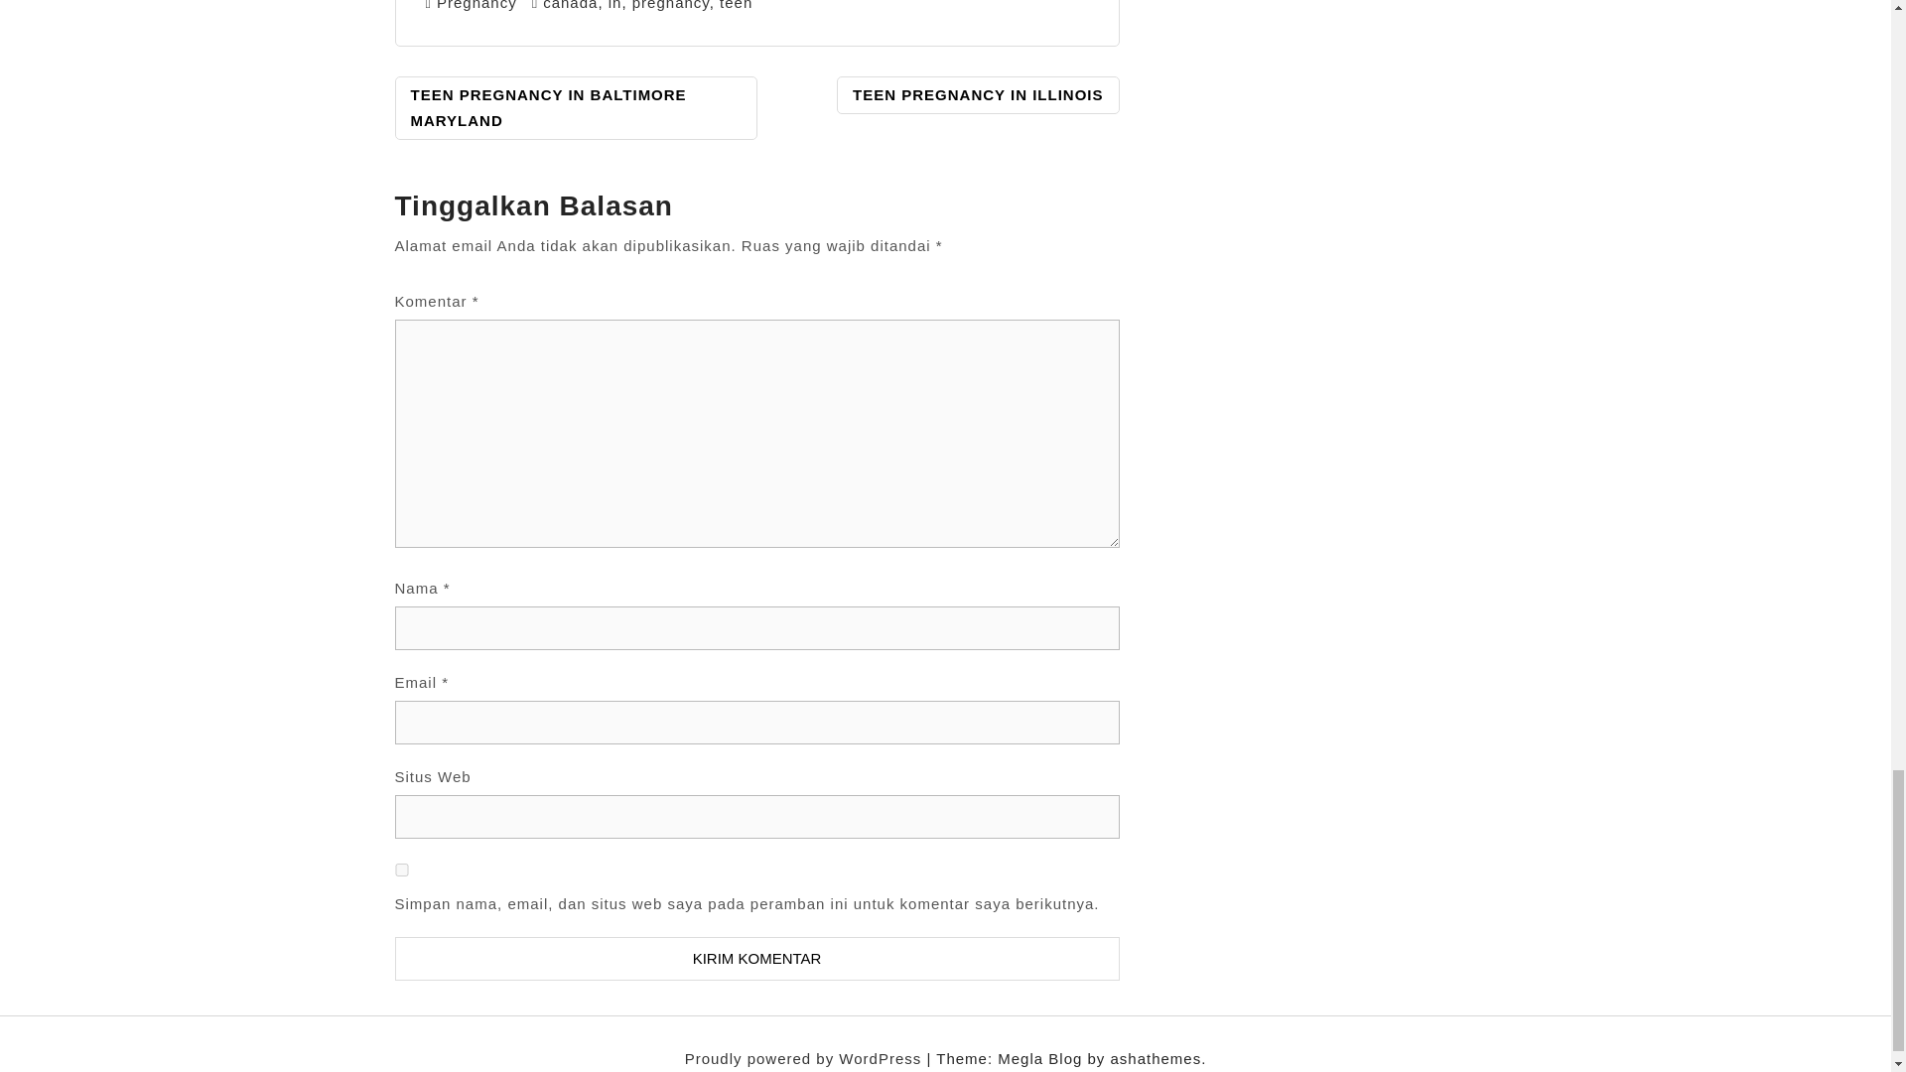 This screenshot has width=1906, height=1072. Describe the element at coordinates (977, 94) in the screenshot. I see `TEEN PREGNANCY IN ILLINOIS` at that location.